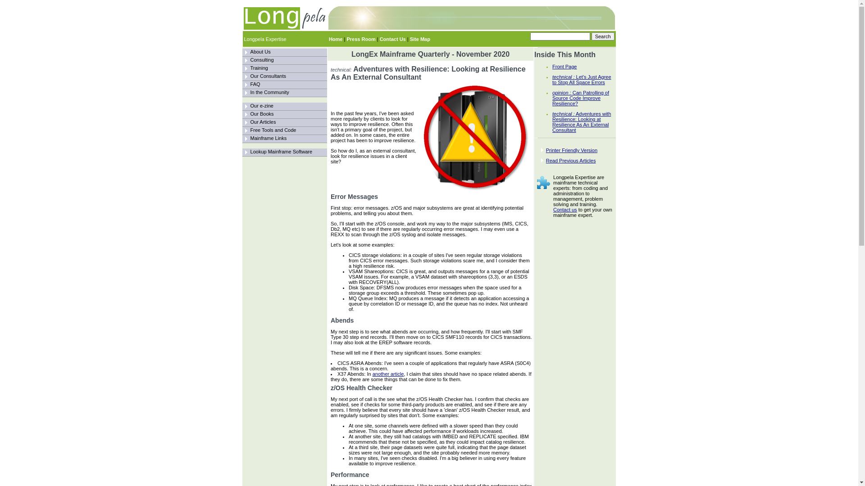 The height and width of the screenshot is (486, 865). What do you see at coordinates (285, 123) in the screenshot?
I see `Our Articles` at bounding box center [285, 123].